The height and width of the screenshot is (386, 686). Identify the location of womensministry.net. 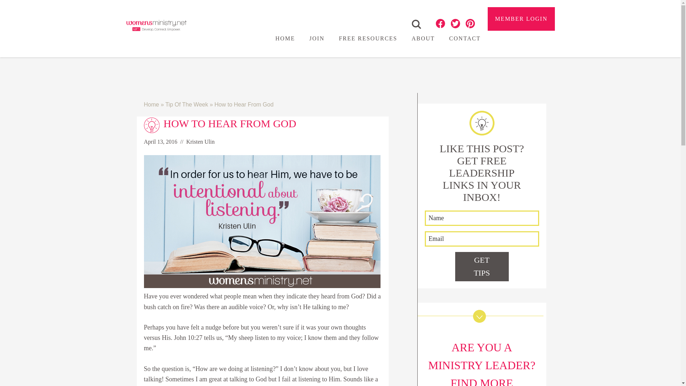
(156, 25).